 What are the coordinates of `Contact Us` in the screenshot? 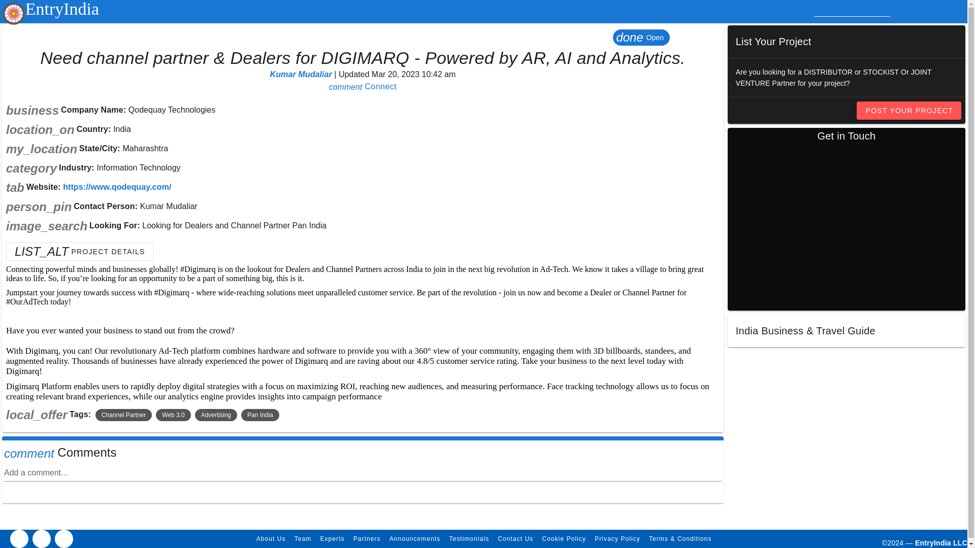 It's located at (515, 538).